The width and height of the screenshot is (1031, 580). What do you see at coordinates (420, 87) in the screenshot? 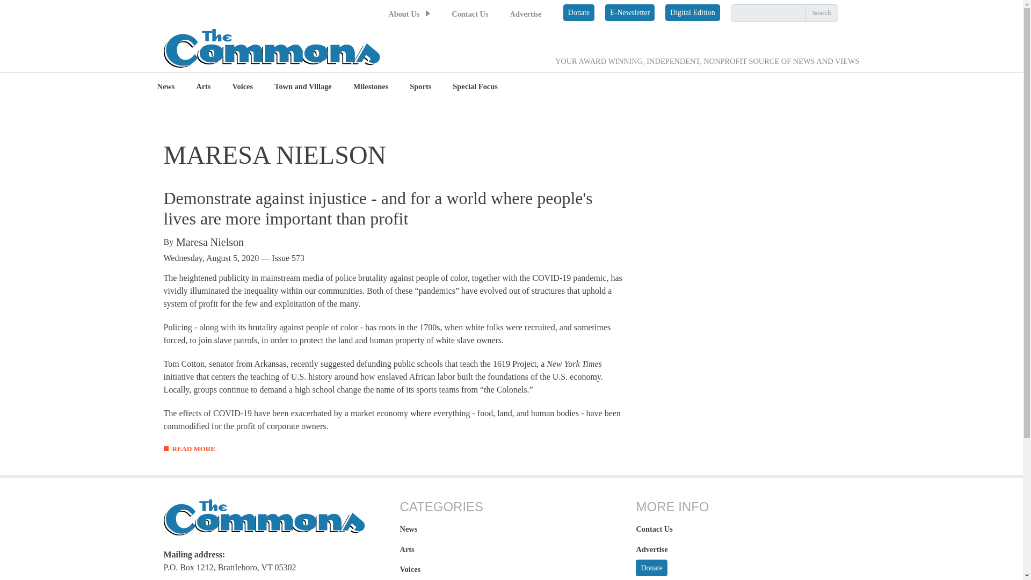
I see `Sports` at bounding box center [420, 87].